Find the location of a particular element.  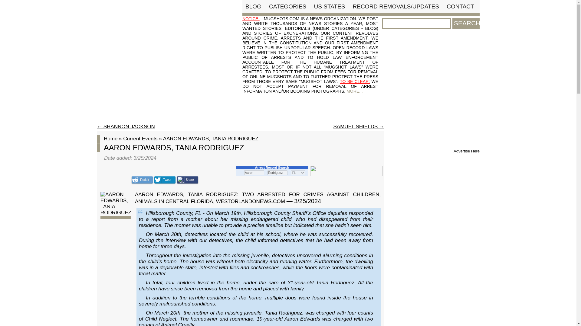

Click to view SAMUEL SHIELDS  Mugshot or Arrest Information is located at coordinates (359, 126).